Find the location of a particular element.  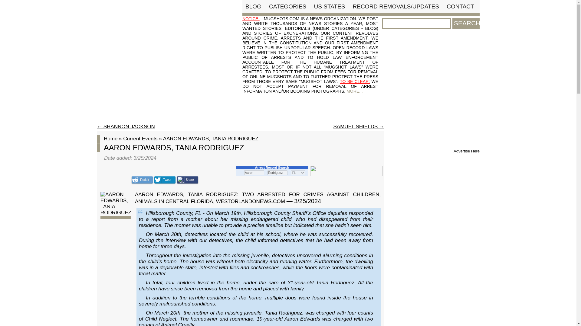

Click to view SAMUEL SHIELDS  Mugshot or Arrest Information is located at coordinates (359, 126).